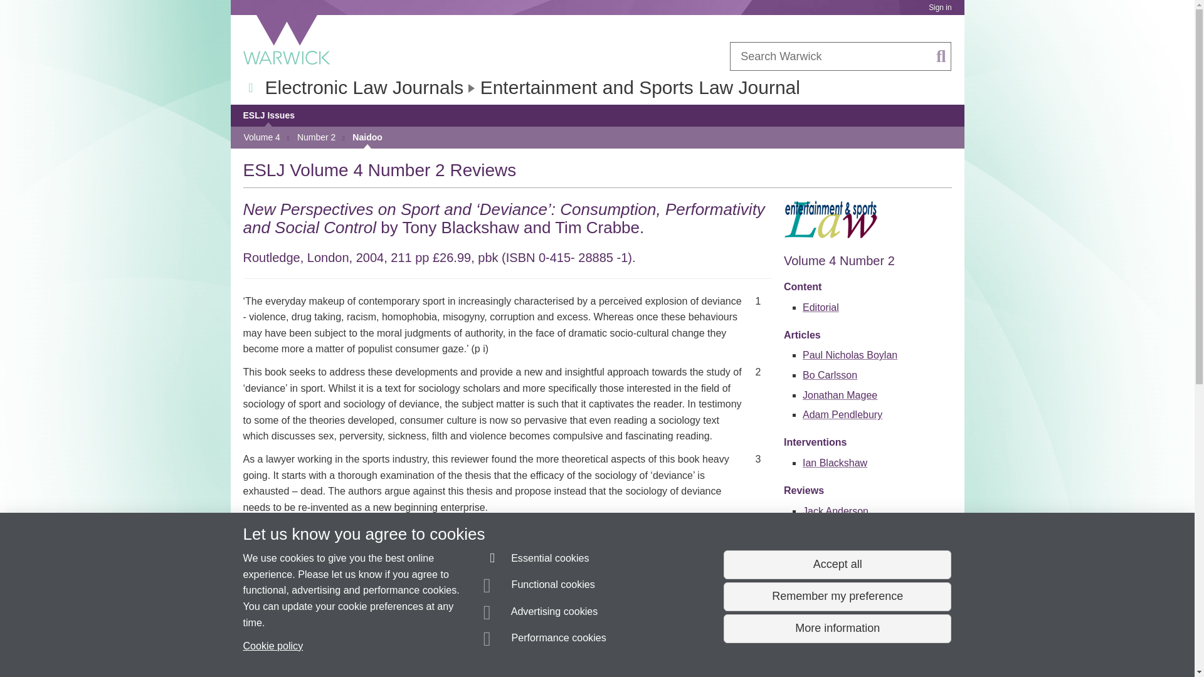 The height and width of the screenshot is (677, 1204). I want to click on Editorial, so click(821, 307).